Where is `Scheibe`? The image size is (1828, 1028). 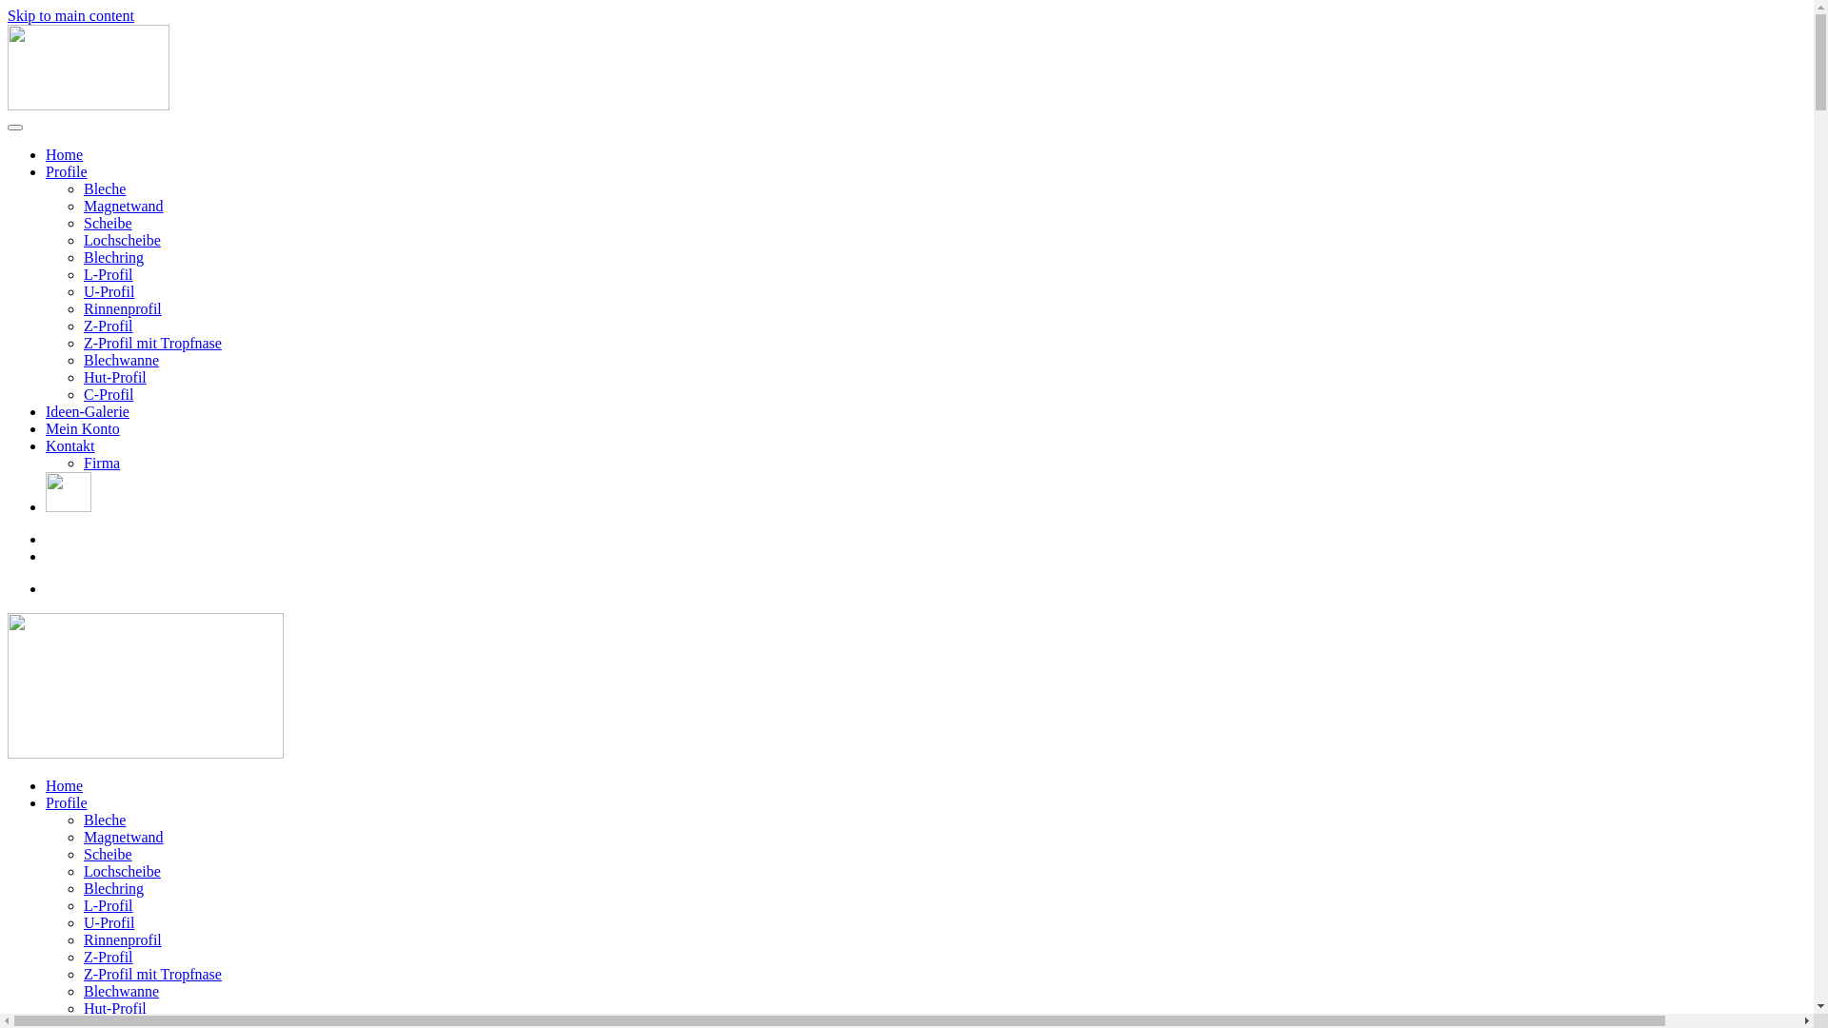
Scheibe is located at coordinates (109, 855).